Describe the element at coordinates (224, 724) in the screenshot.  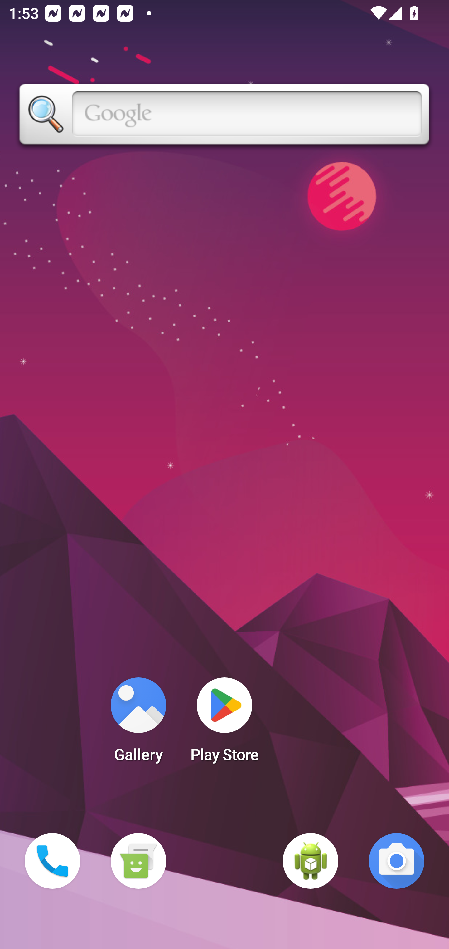
I see `Play Store` at that location.